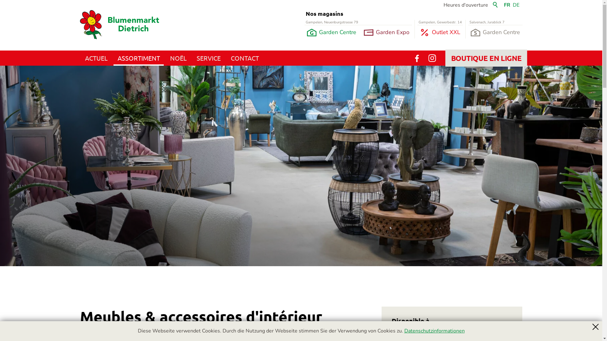 The height and width of the screenshot is (341, 607). Describe the element at coordinates (432, 58) in the screenshot. I see `INSTAGRAM` at that location.